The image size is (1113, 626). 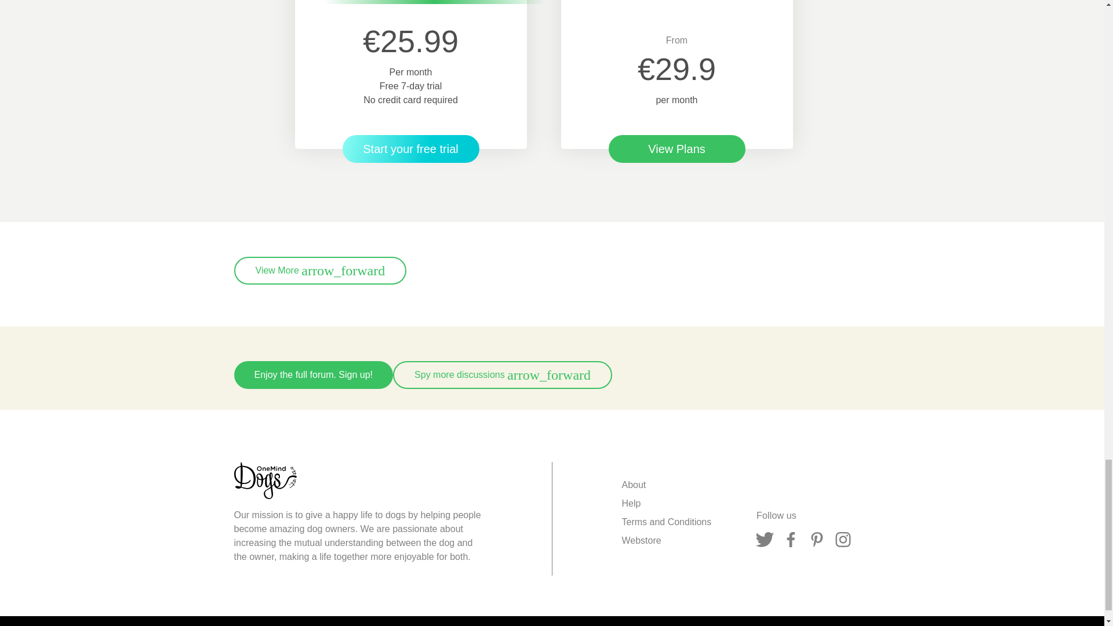 I want to click on Enjoy the full forum. Sign up!, so click(x=314, y=374).